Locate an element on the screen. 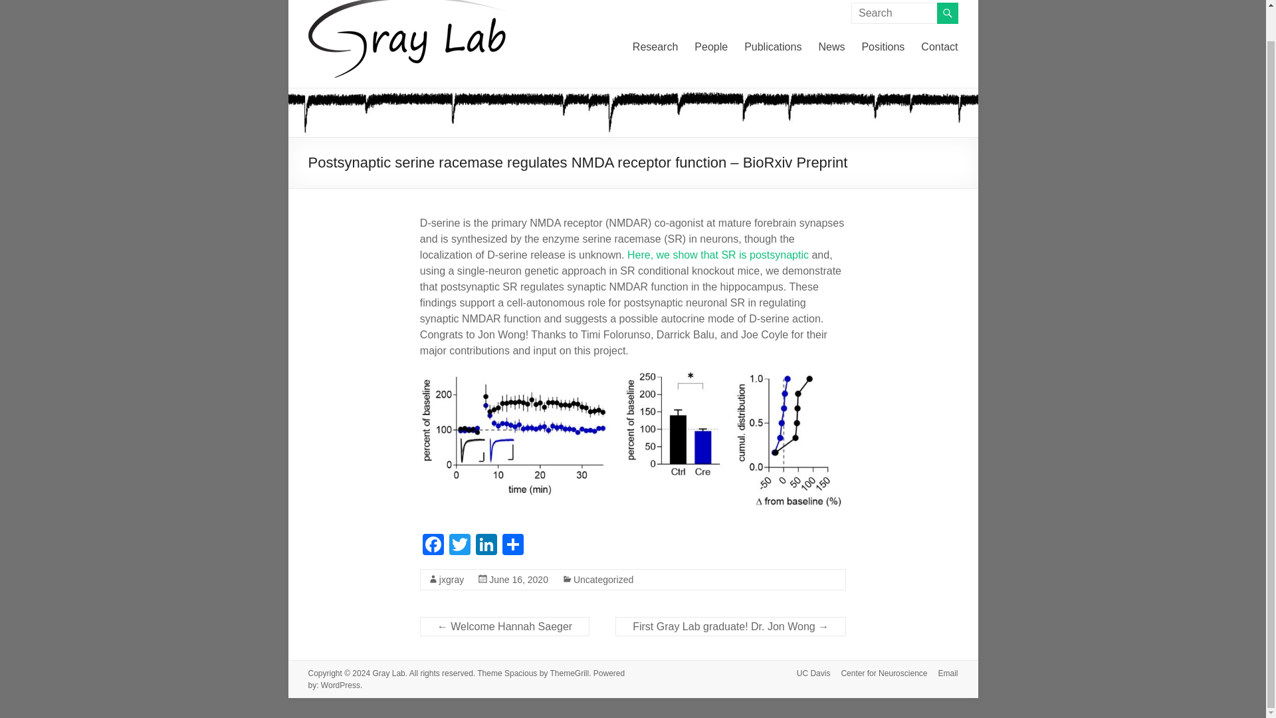 The height and width of the screenshot is (718, 1276). June 16, 2020 is located at coordinates (518, 578).